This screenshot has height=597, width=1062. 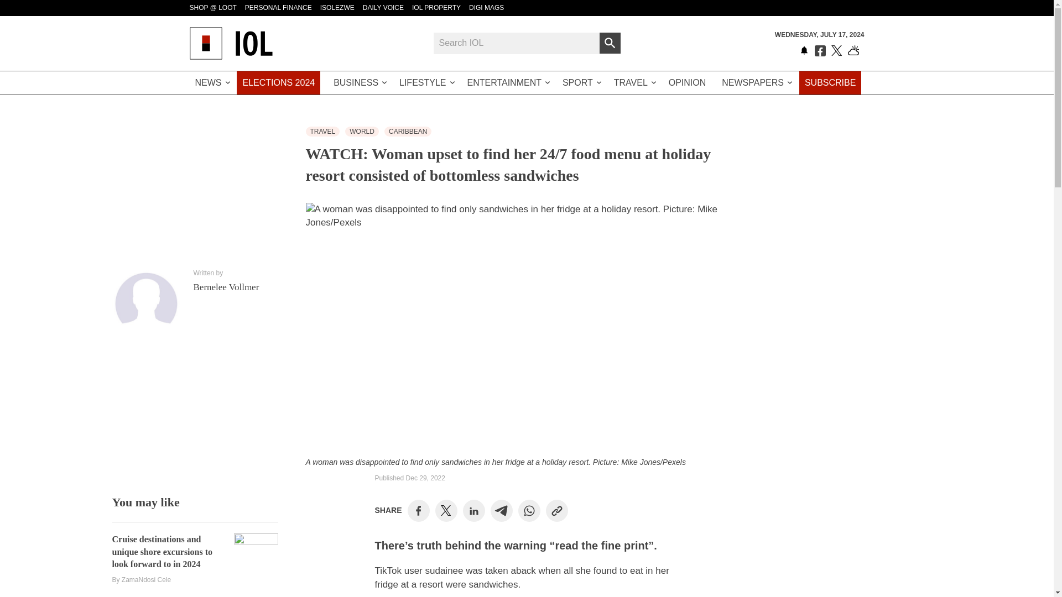 I want to click on Share on Telegram, so click(x=501, y=511).